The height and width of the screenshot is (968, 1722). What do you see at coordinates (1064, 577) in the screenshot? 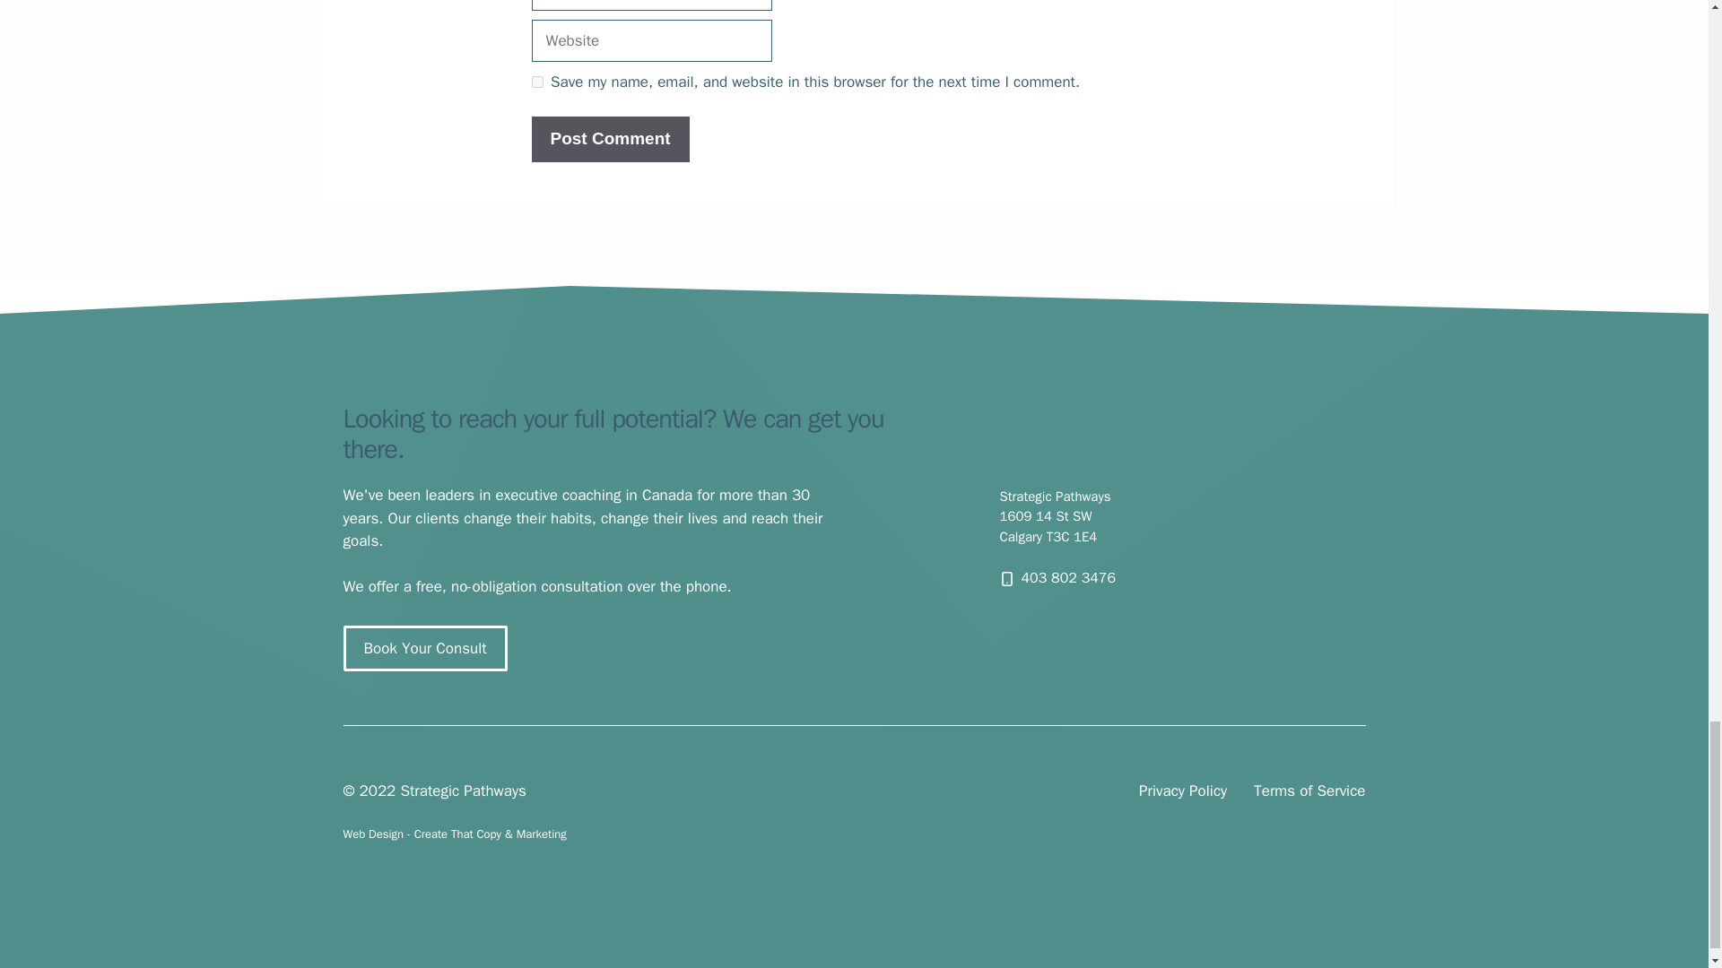
I see `403 802 347` at bounding box center [1064, 577].